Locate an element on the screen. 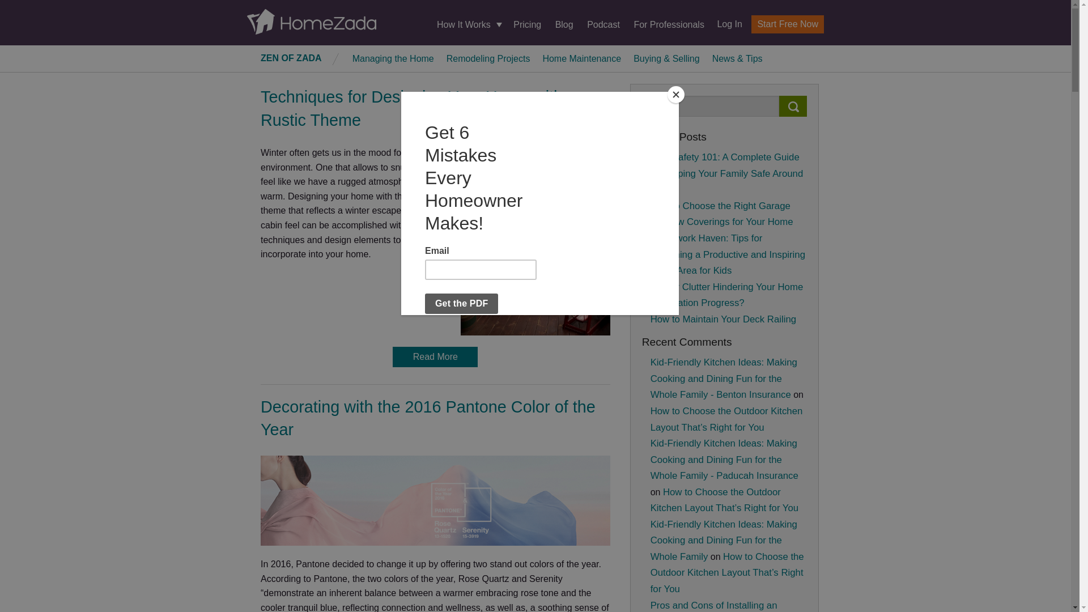  Read More is located at coordinates (435, 357).